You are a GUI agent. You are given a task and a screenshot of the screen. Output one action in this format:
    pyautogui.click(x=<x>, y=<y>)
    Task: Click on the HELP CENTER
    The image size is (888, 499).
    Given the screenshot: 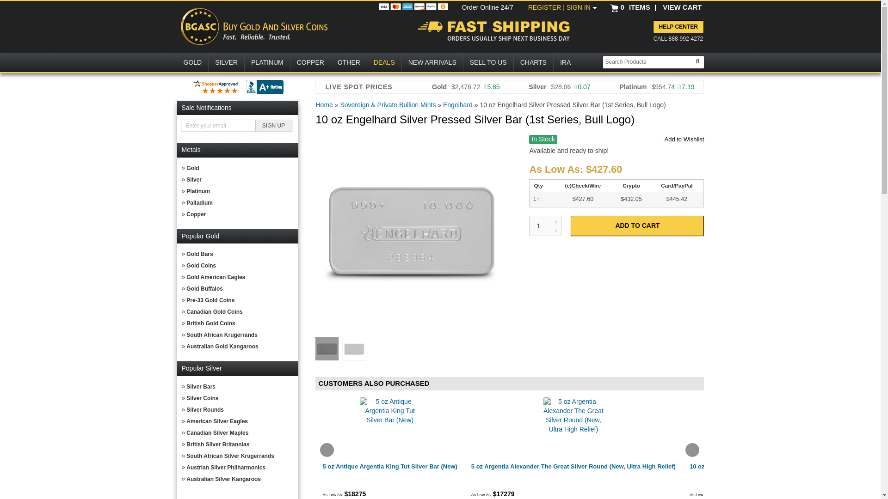 What is the action you would take?
    pyautogui.click(x=678, y=27)
    